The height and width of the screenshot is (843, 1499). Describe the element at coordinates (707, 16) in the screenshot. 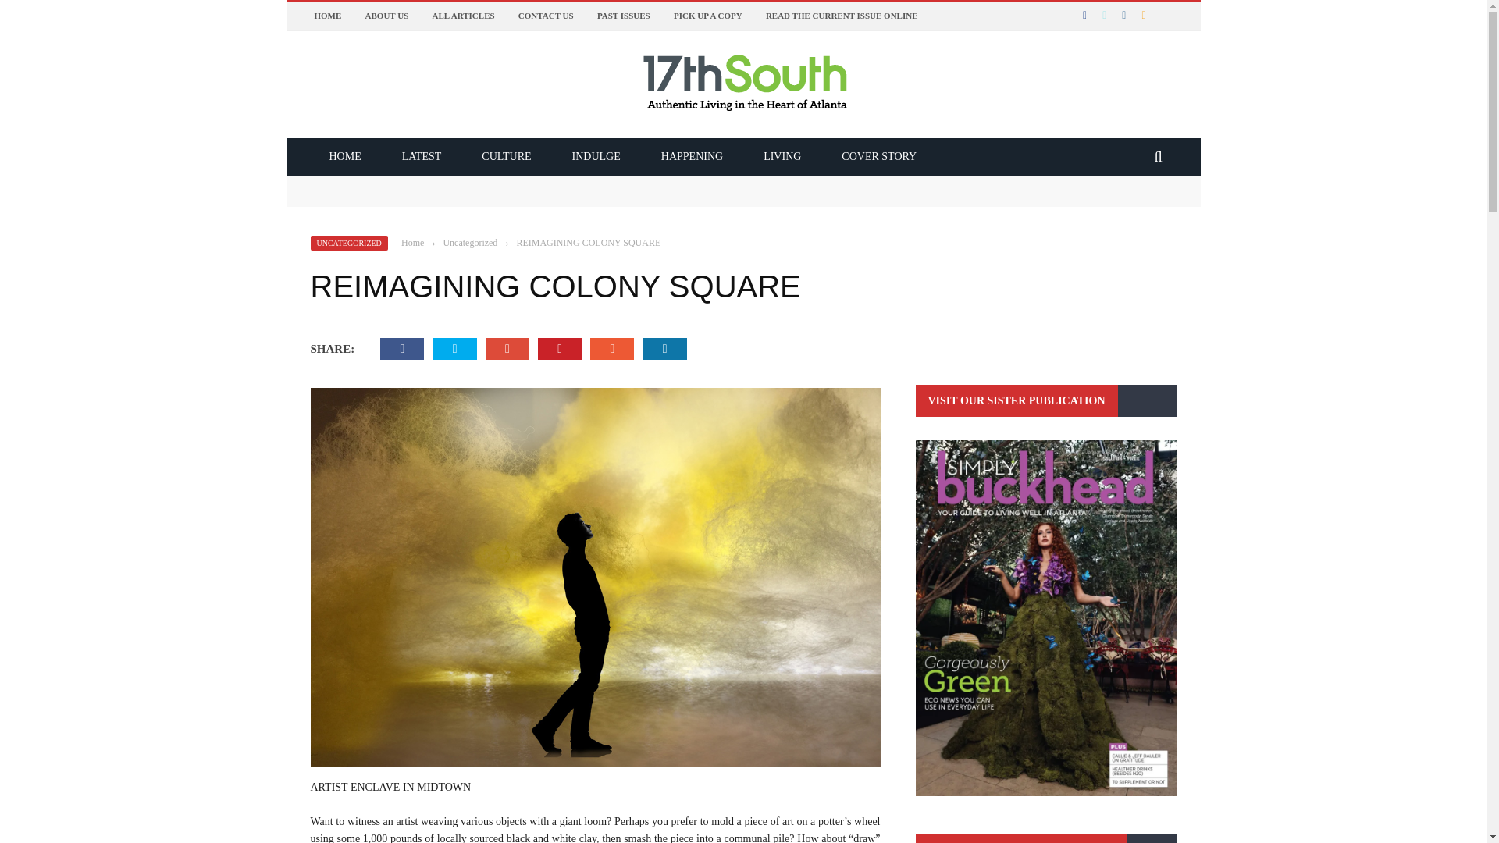

I see `PICK UP A COPY` at that location.